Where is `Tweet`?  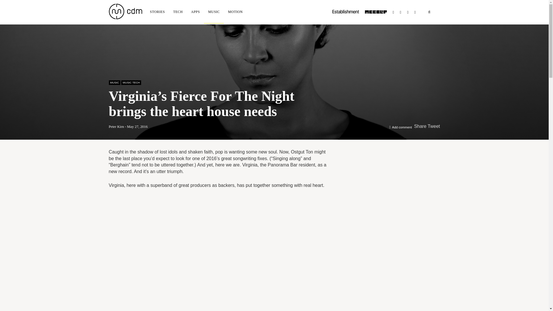
Tweet is located at coordinates (434, 126).